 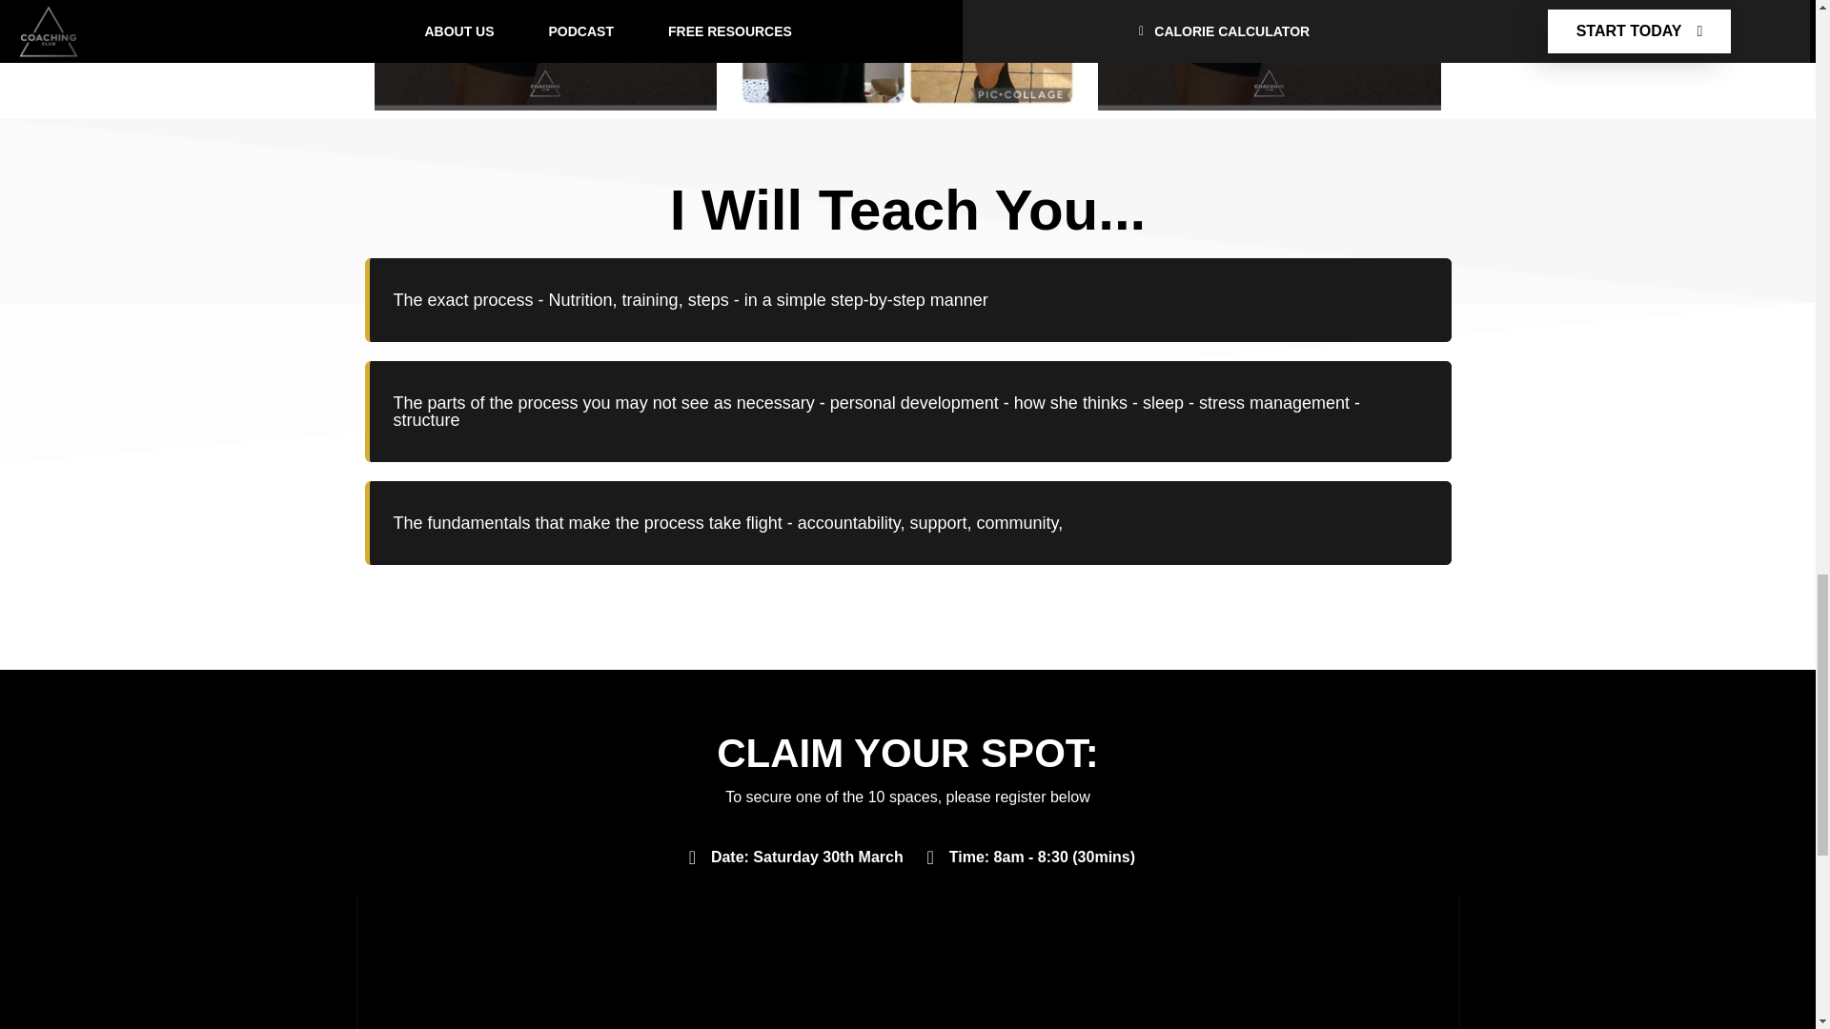 What do you see at coordinates (908, 958) in the screenshot?
I see `Cazzy Webinar` at bounding box center [908, 958].